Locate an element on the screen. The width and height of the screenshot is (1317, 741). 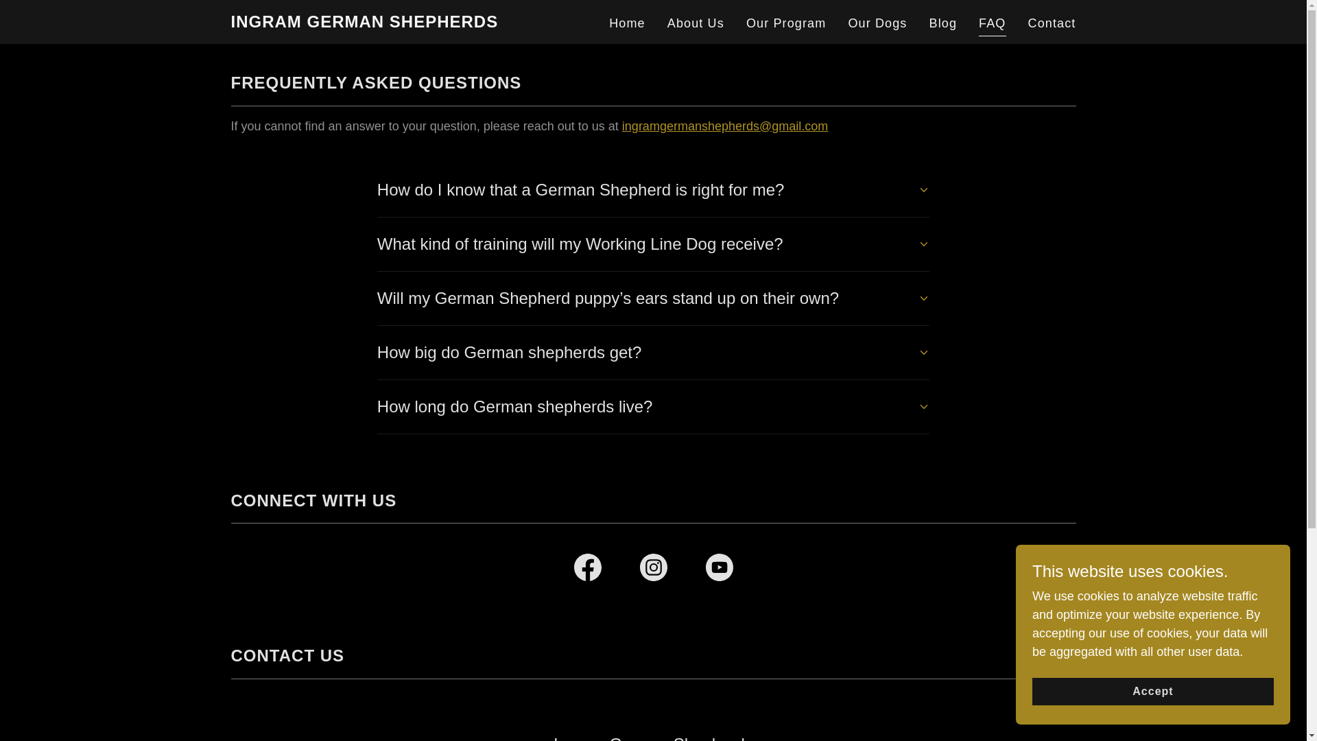
Blog is located at coordinates (943, 23).